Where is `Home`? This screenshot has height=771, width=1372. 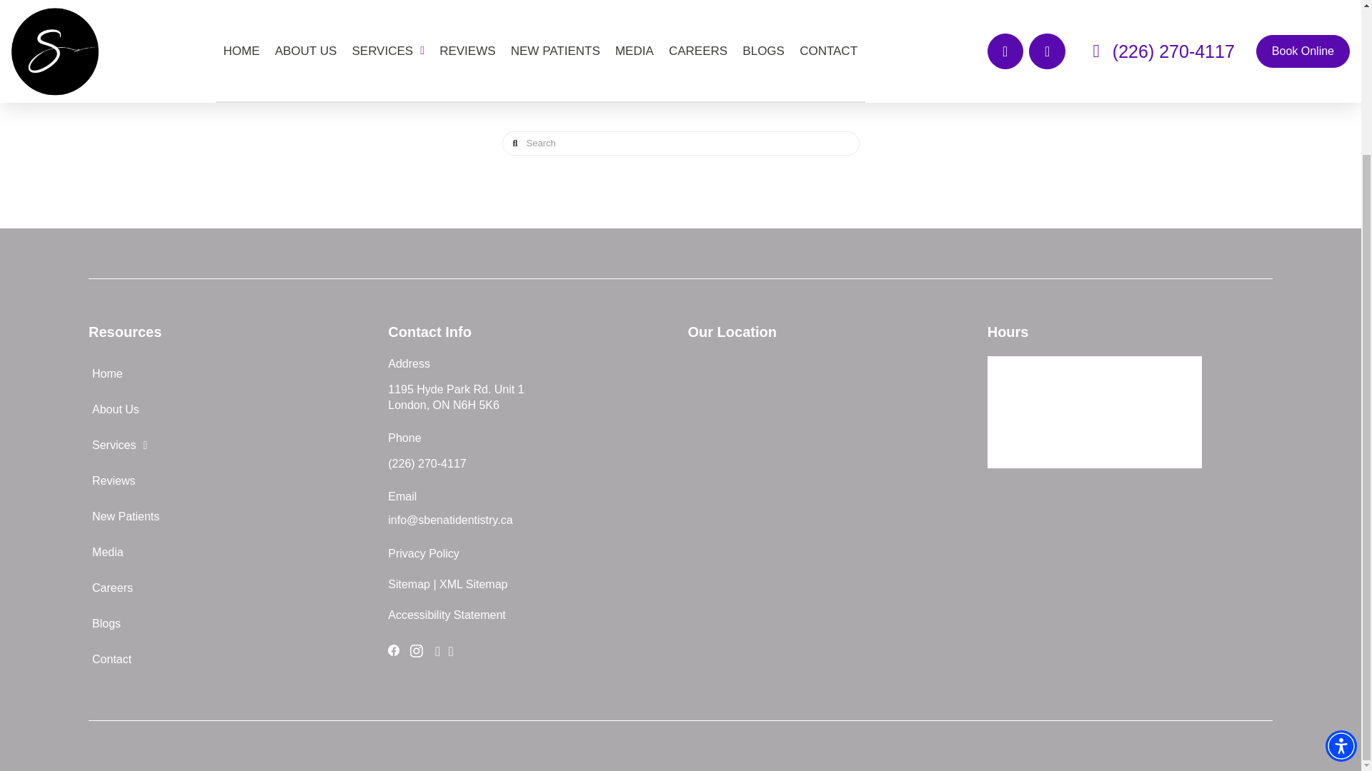 Home is located at coordinates (231, 373).